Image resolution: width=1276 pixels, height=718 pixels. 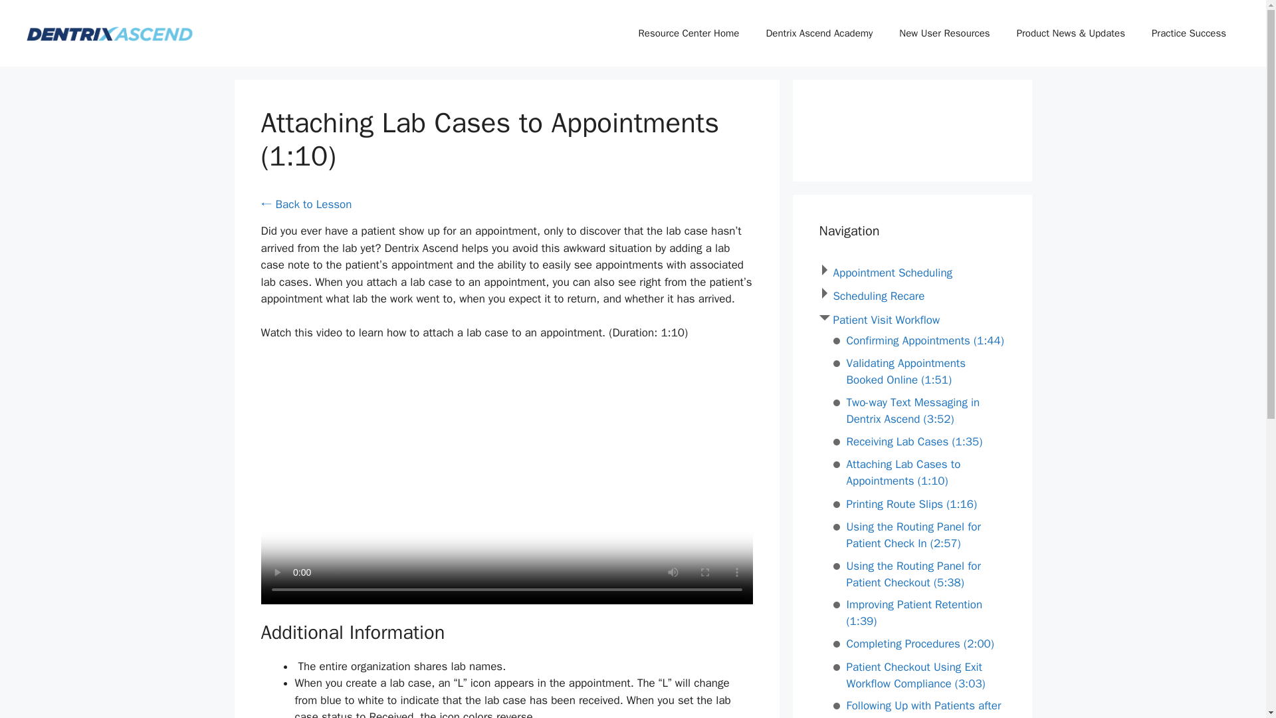 I want to click on Practice Success, so click(x=1188, y=33).